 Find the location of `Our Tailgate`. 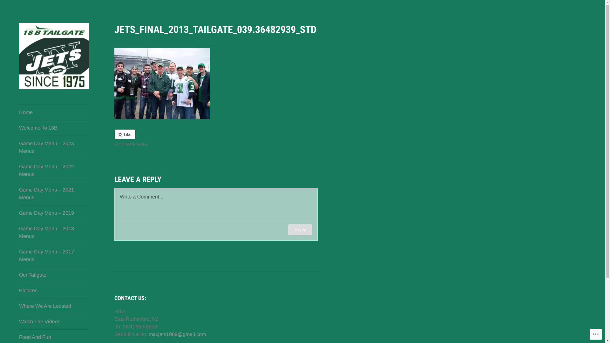

Our Tailgate is located at coordinates (54, 275).